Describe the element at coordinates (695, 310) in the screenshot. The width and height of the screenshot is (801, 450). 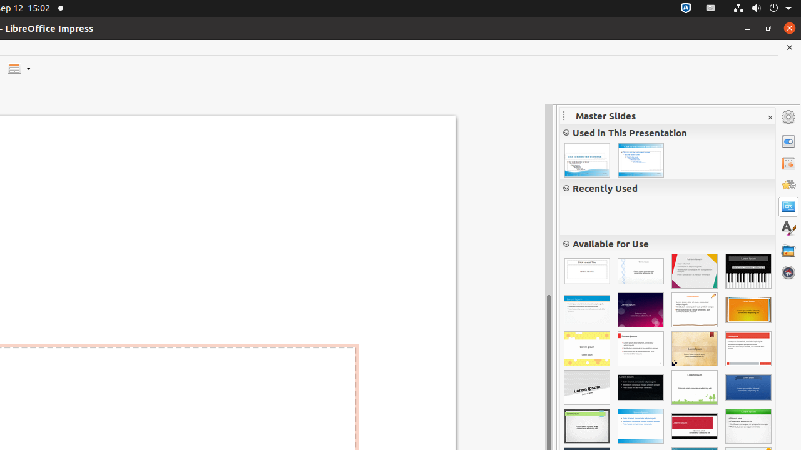
I see `Pencil` at that location.